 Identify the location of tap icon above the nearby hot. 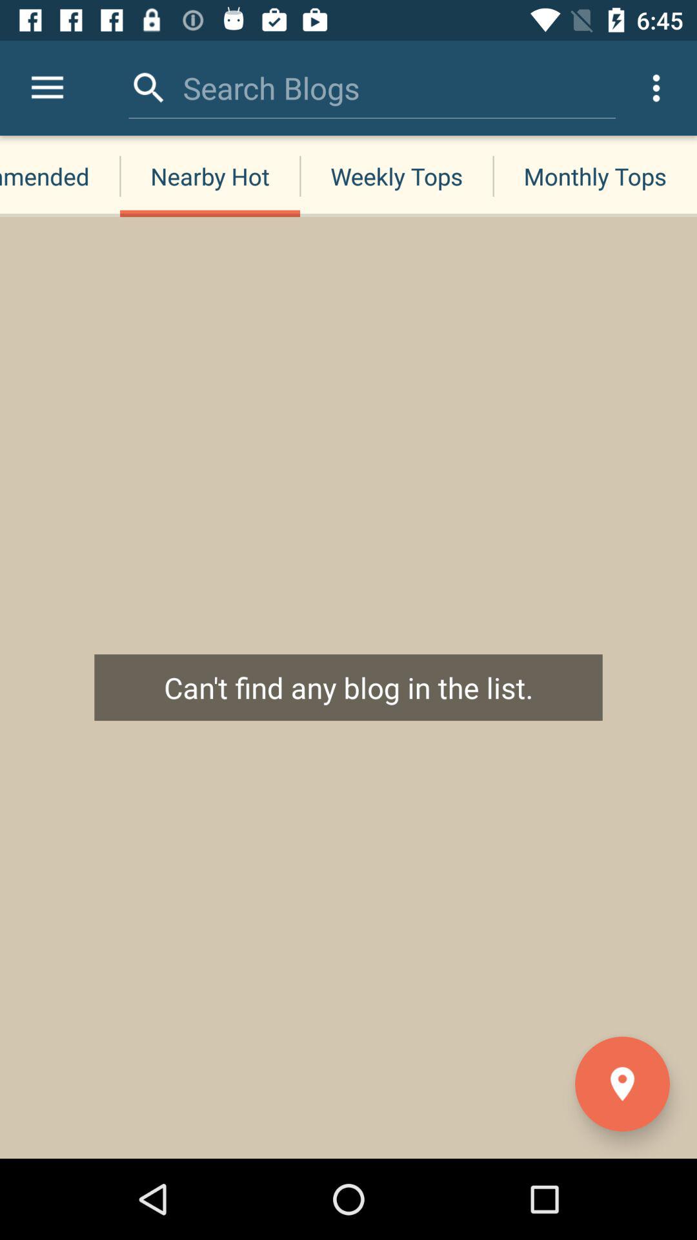
(271, 88).